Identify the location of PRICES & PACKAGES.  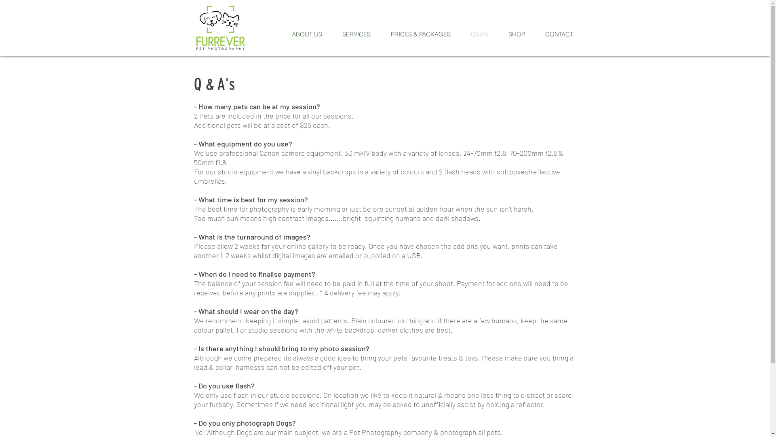
(421, 34).